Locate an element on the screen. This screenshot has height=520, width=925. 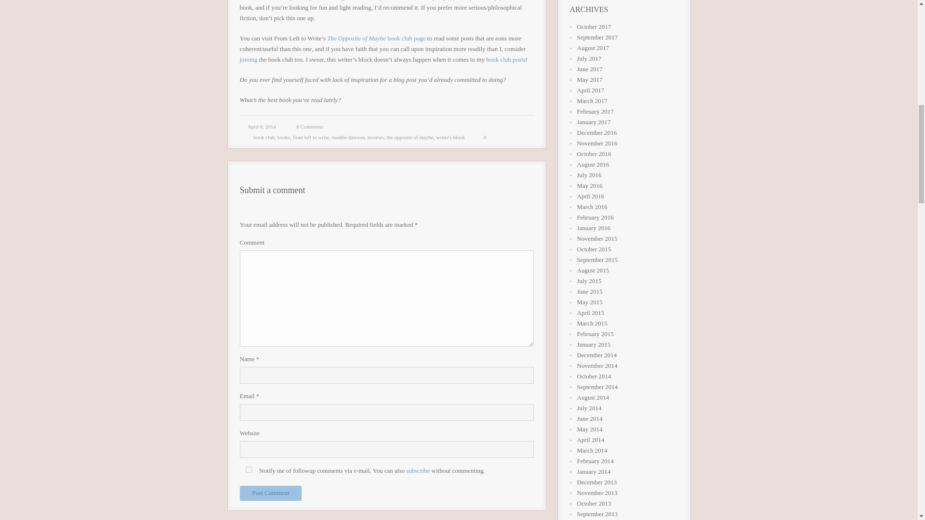
the opposite of maybe is located at coordinates (410, 137).